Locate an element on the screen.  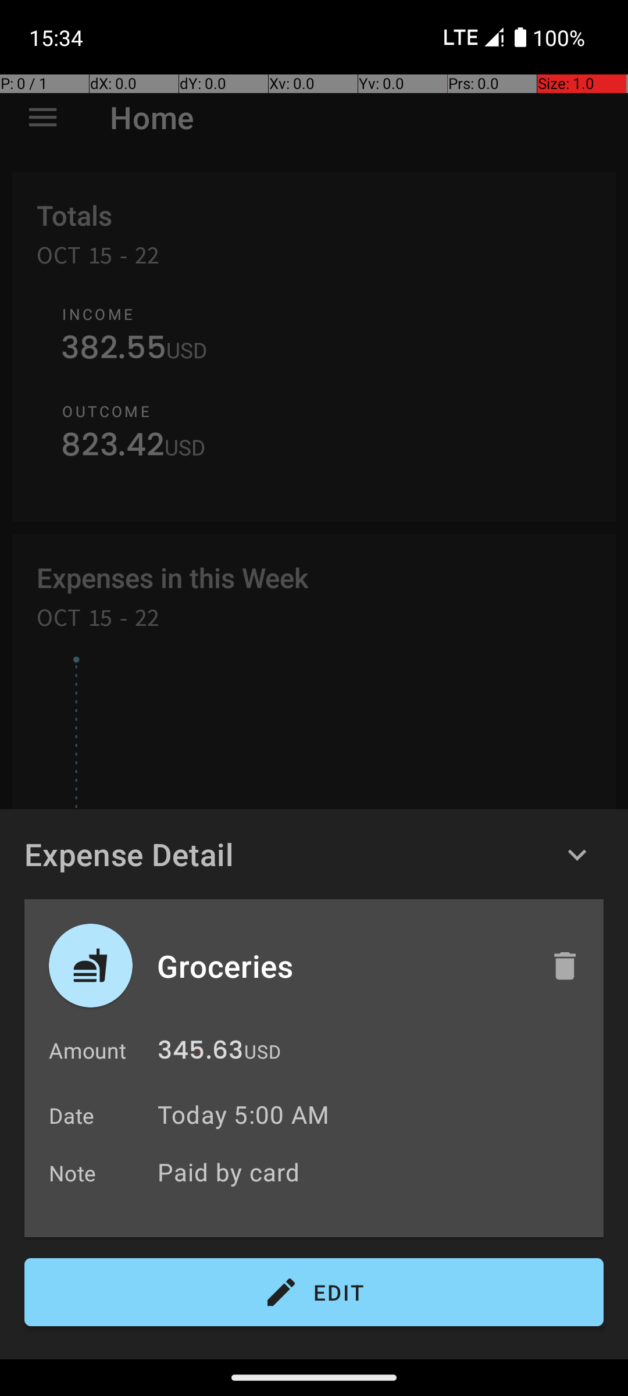
Today 5:00 AM is located at coordinates (243, 1114).